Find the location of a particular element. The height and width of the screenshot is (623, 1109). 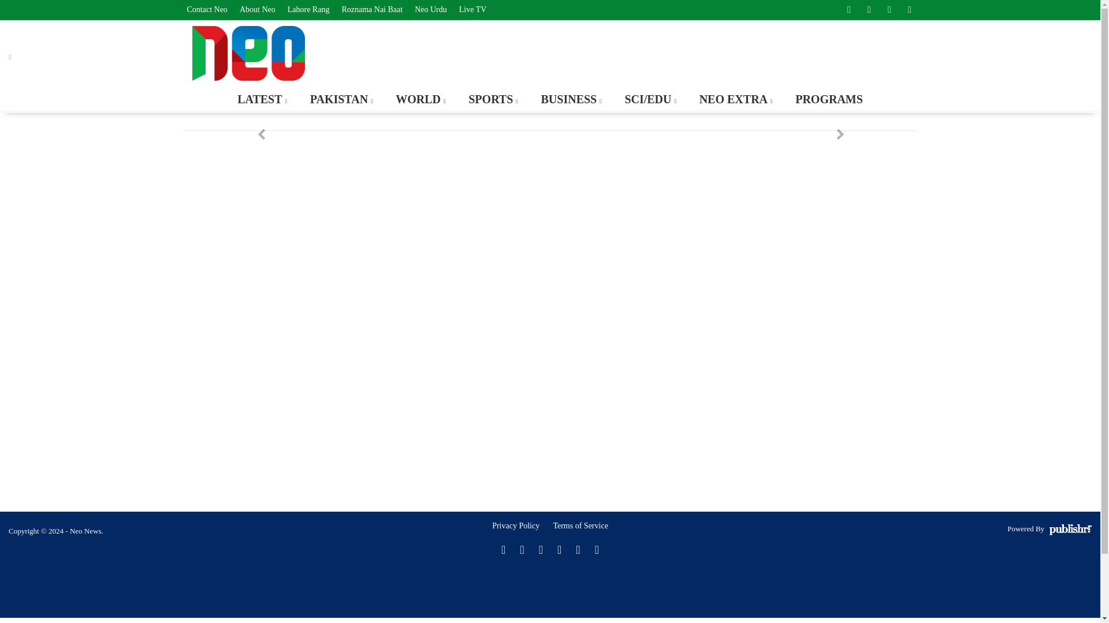

Skip to content is located at coordinates (54, 93).